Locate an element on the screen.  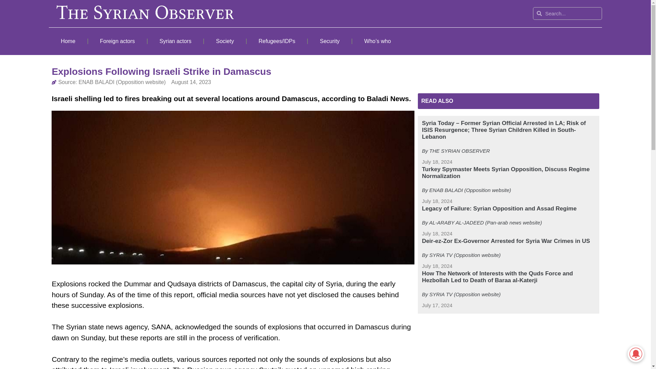
Society is located at coordinates (225, 41).